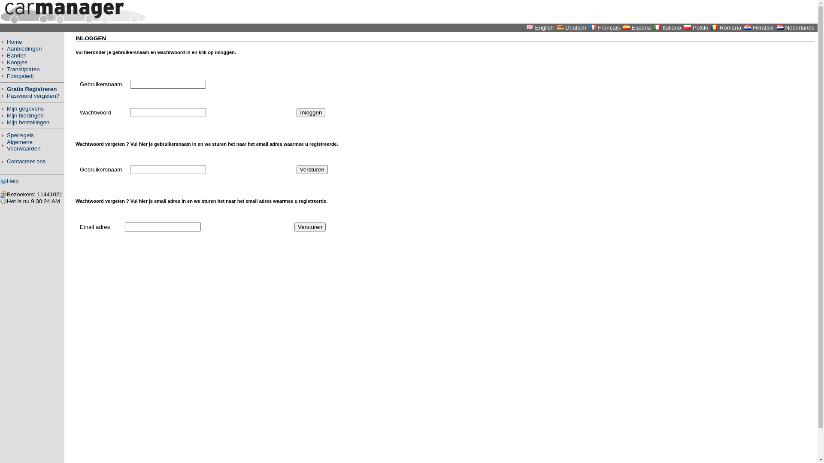  What do you see at coordinates (700, 27) in the screenshot?
I see `Polski` at bounding box center [700, 27].